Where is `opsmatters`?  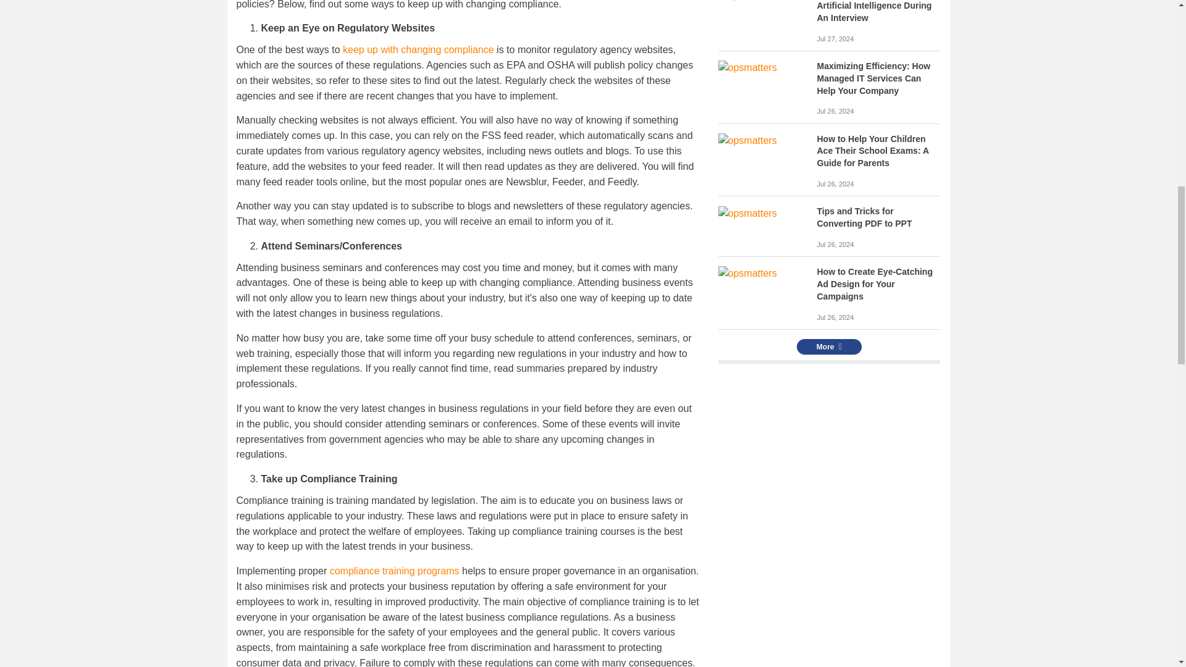 opsmatters is located at coordinates (747, 141).